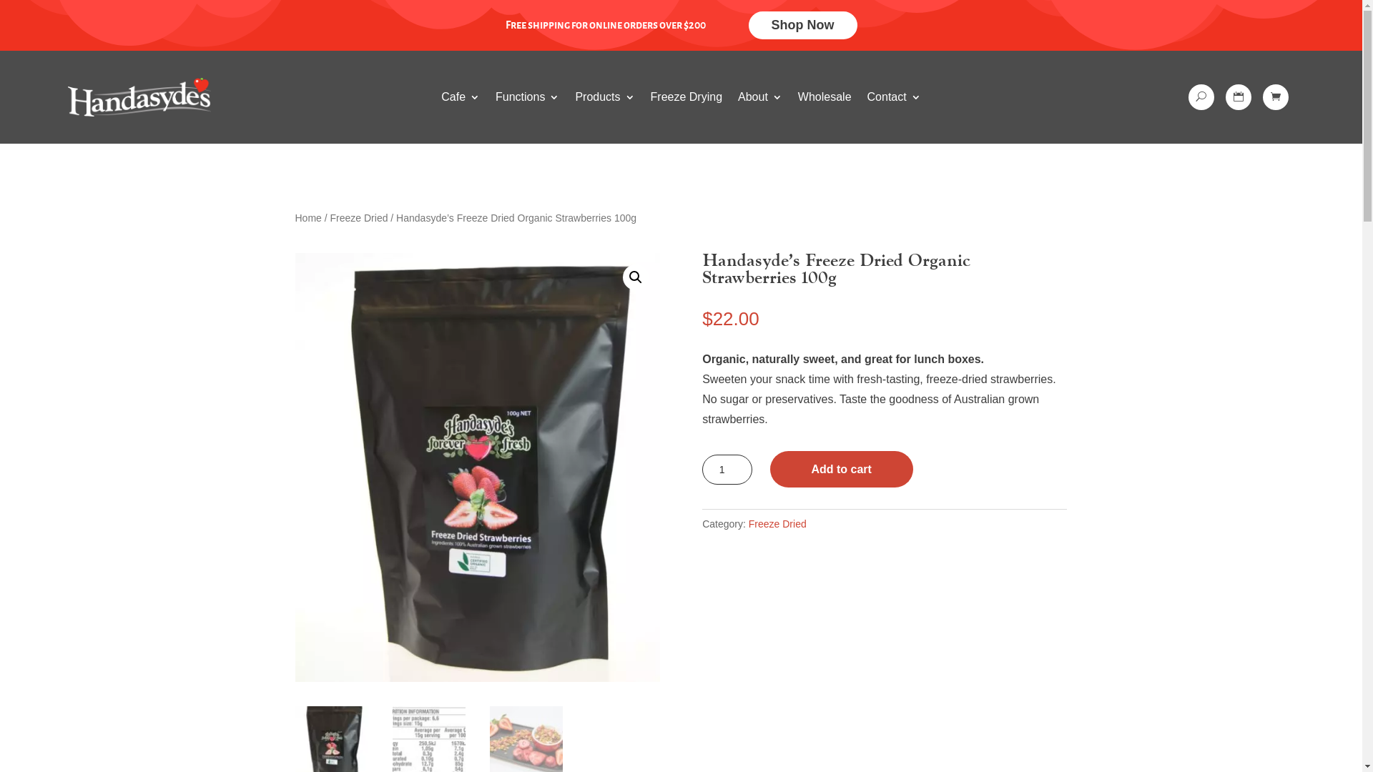 The height and width of the screenshot is (772, 1373). I want to click on Freeze Dried, so click(778, 524).